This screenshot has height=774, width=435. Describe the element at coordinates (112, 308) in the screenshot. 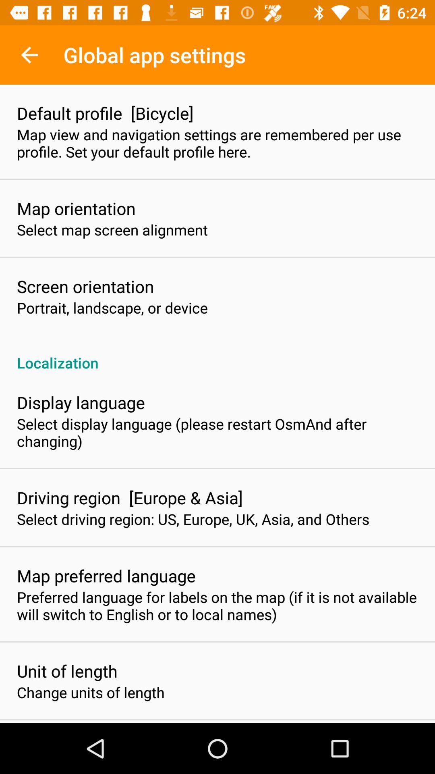

I see `launch the item above localization` at that location.